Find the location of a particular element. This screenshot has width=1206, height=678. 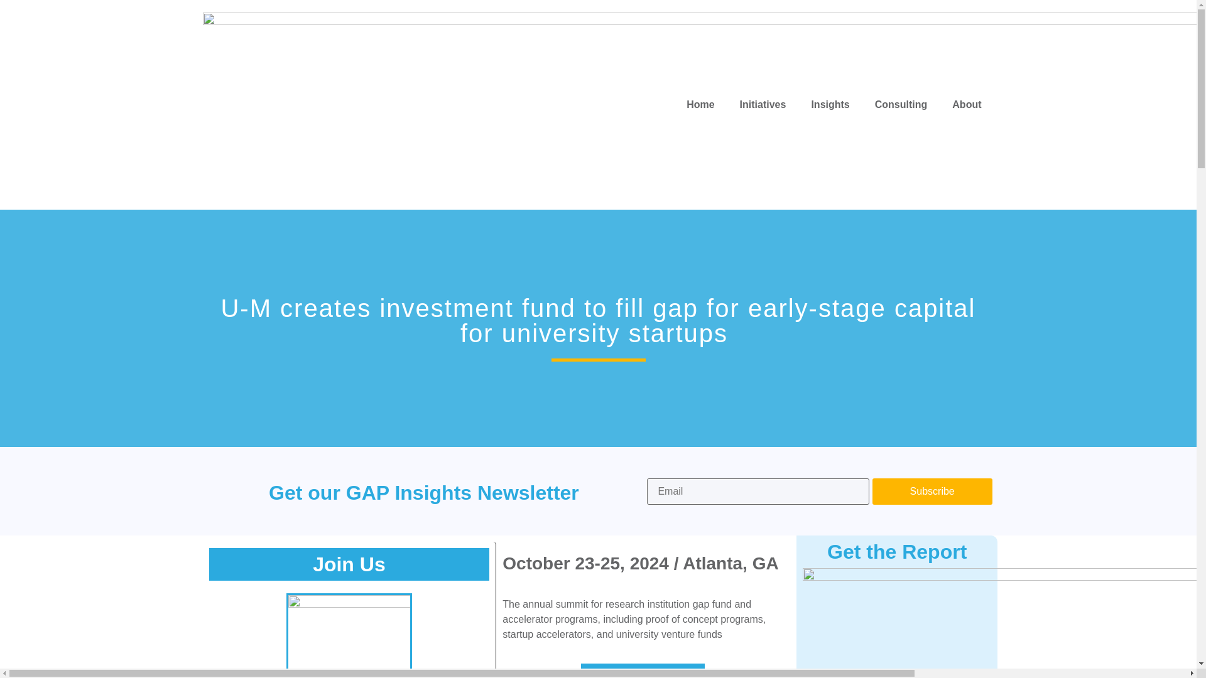

About is located at coordinates (966, 104).